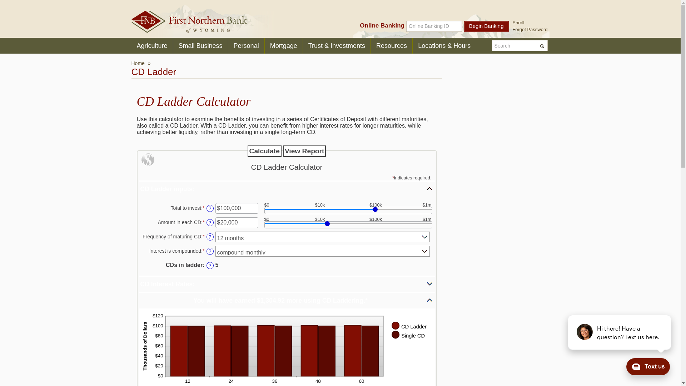 The height and width of the screenshot is (386, 686). Describe the element at coordinates (210, 222) in the screenshot. I see `?` at that location.